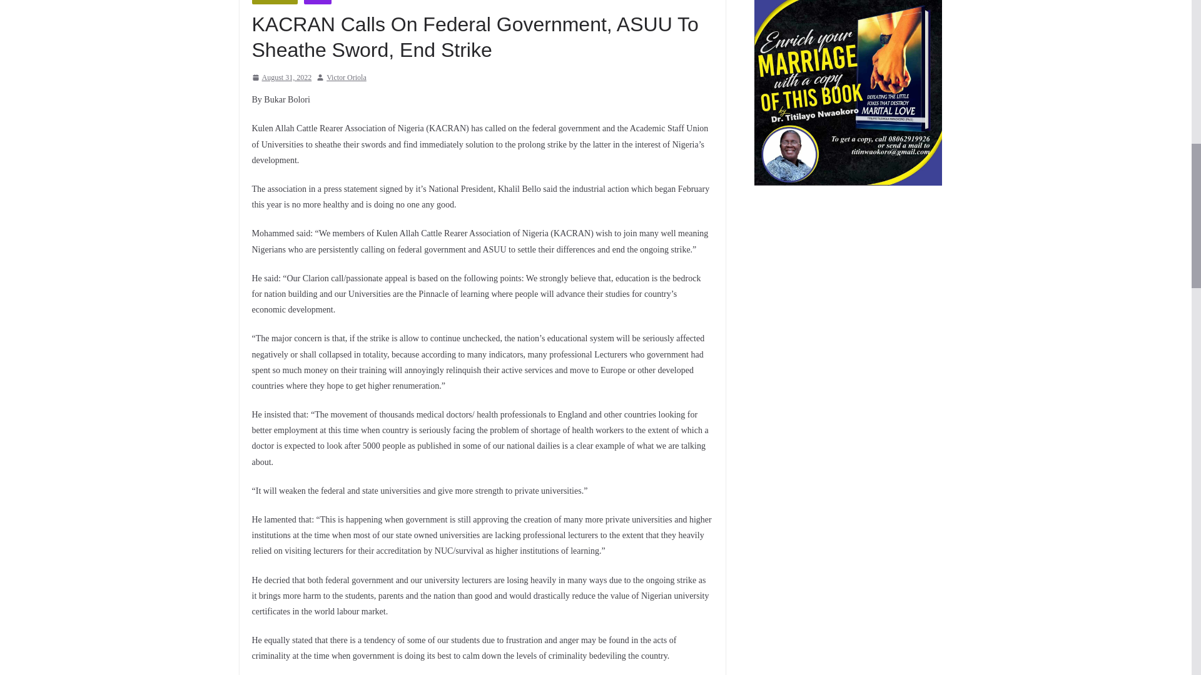 This screenshot has height=675, width=1201. Describe the element at coordinates (347, 78) in the screenshot. I see `Victor Oriola` at that location.